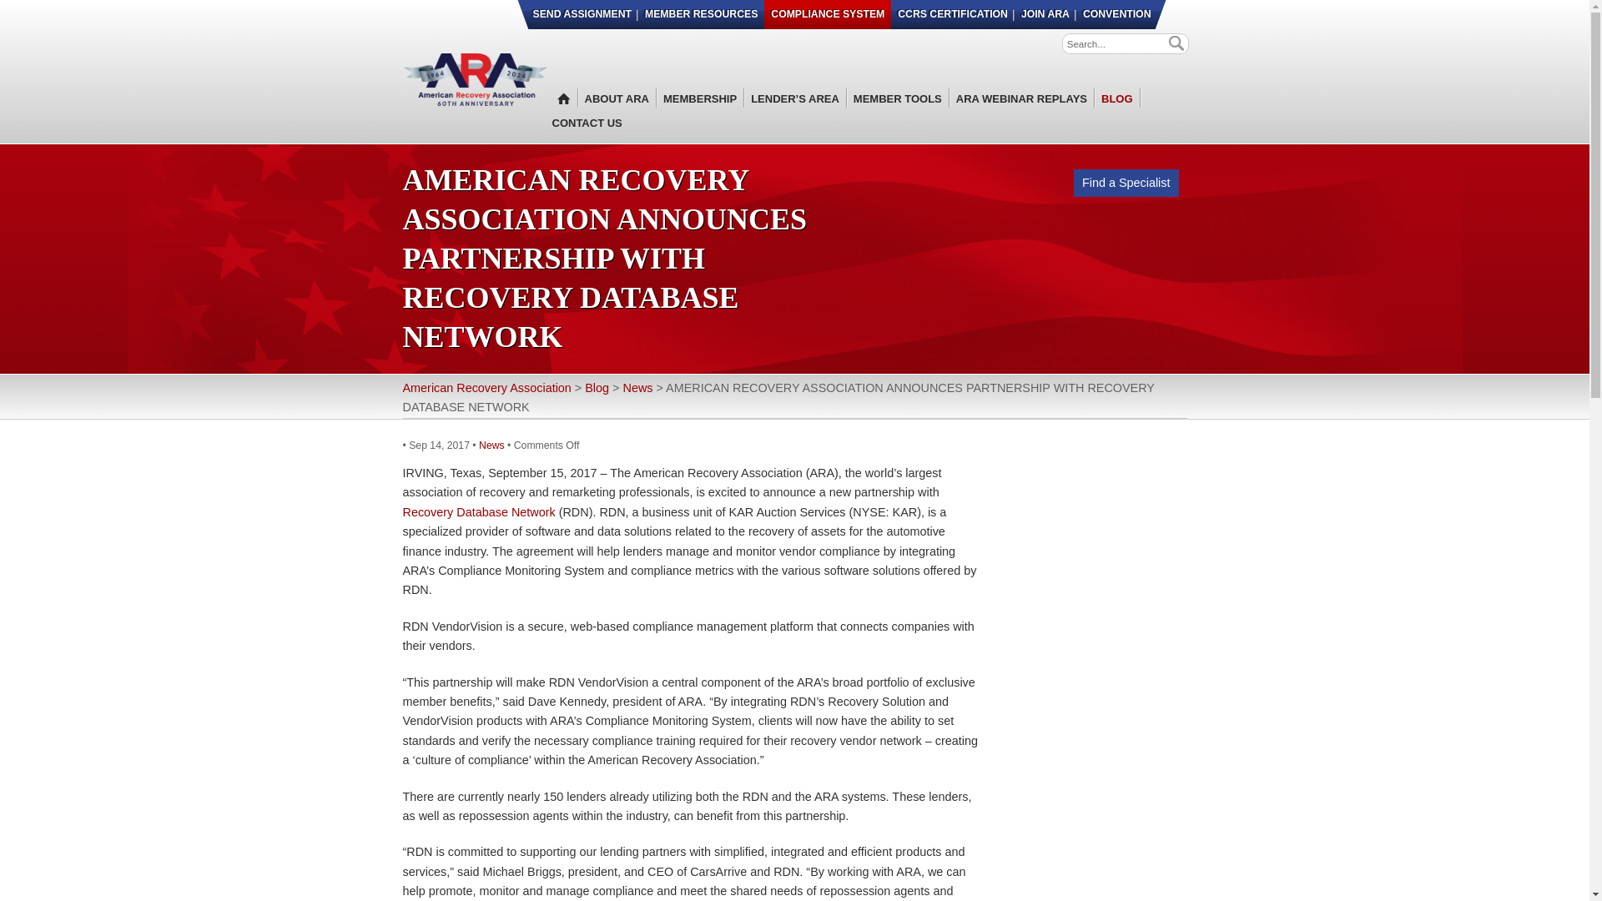  What do you see at coordinates (616, 98) in the screenshot?
I see `ABOUT ARA` at bounding box center [616, 98].